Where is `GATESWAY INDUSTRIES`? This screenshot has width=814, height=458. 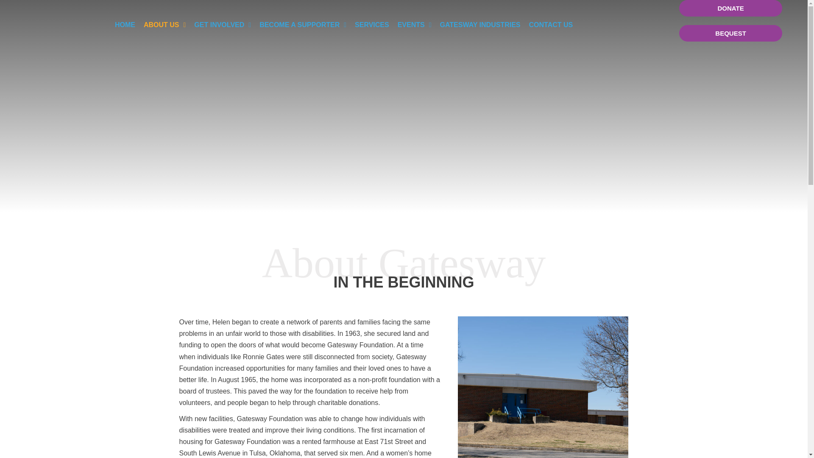 GATESWAY INDUSTRIES is located at coordinates (480, 25).